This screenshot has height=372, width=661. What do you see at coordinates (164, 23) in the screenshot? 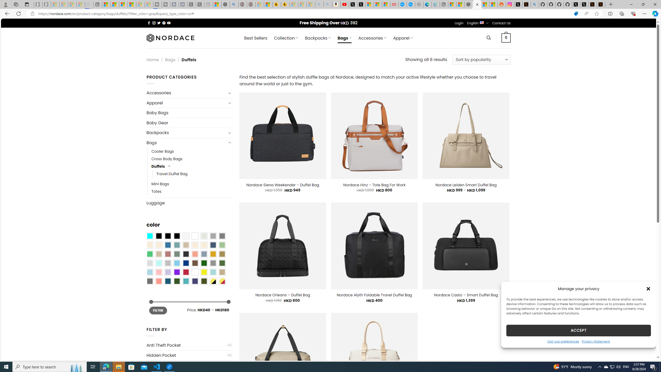
I see `Follow on Pinterest` at bounding box center [164, 23].